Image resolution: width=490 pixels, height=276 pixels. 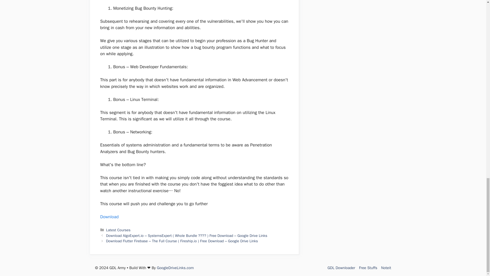 I want to click on Download, so click(x=109, y=217).